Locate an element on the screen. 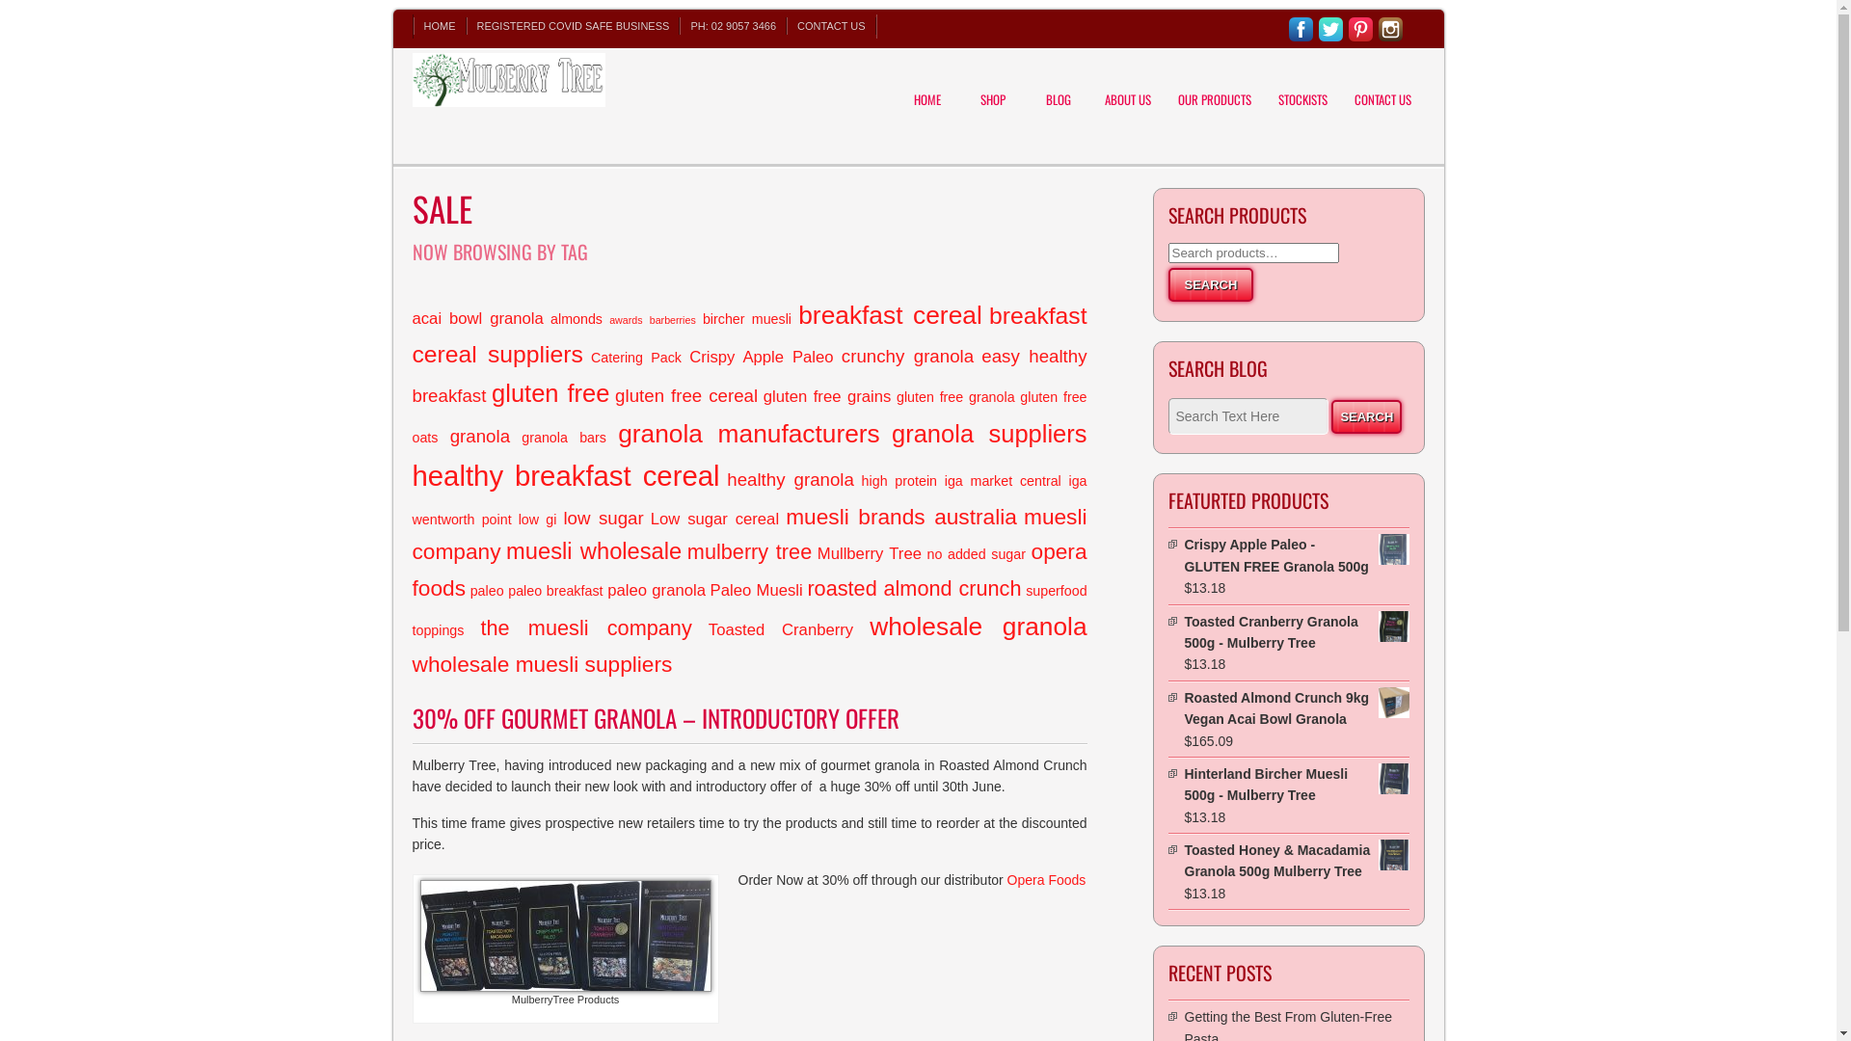  CONTACT US is located at coordinates (831, 26).